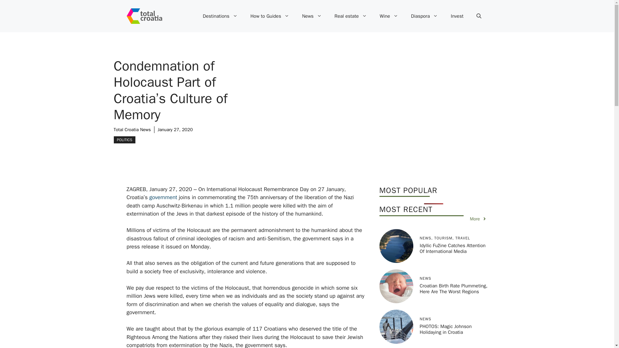 Image resolution: width=619 pixels, height=348 pixels. Describe the element at coordinates (350, 16) in the screenshot. I see `Real estate` at that location.